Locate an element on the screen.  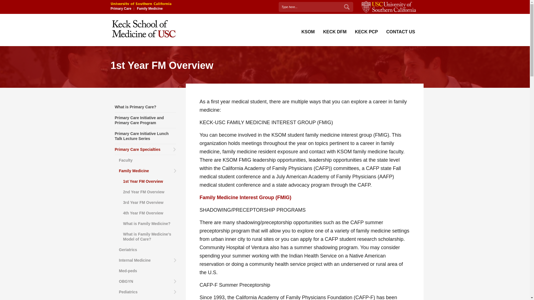
OBGYN is located at coordinates (148, 281).